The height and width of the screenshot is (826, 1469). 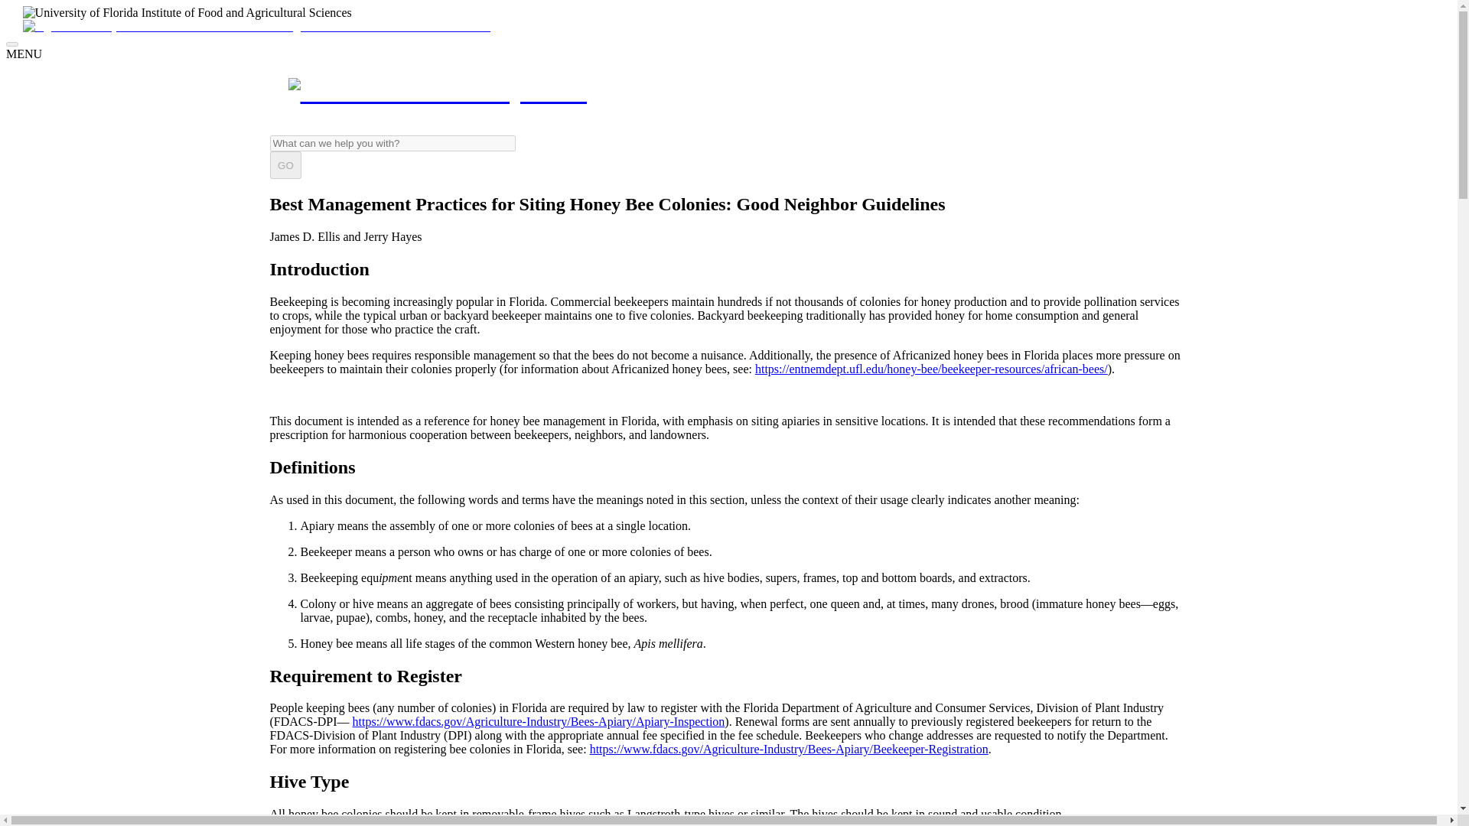 I want to click on EDIS Search, so click(x=392, y=143).